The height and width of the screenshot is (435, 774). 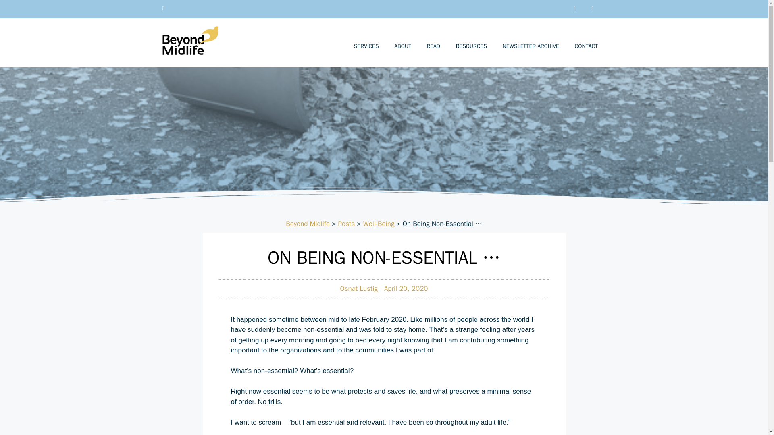 What do you see at coordinates (379, 224) in the screenshot?
I see `Go to the Well-Being Category archives.` at bounding box center [379, 224].